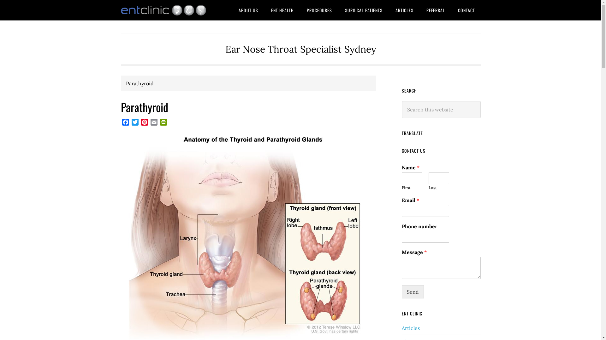 Image resolution: width=606 pixels, height=340 pixels. Describe the element at coordinates (436, 10) in the screenshot. I see `REFERRAL` at that location.